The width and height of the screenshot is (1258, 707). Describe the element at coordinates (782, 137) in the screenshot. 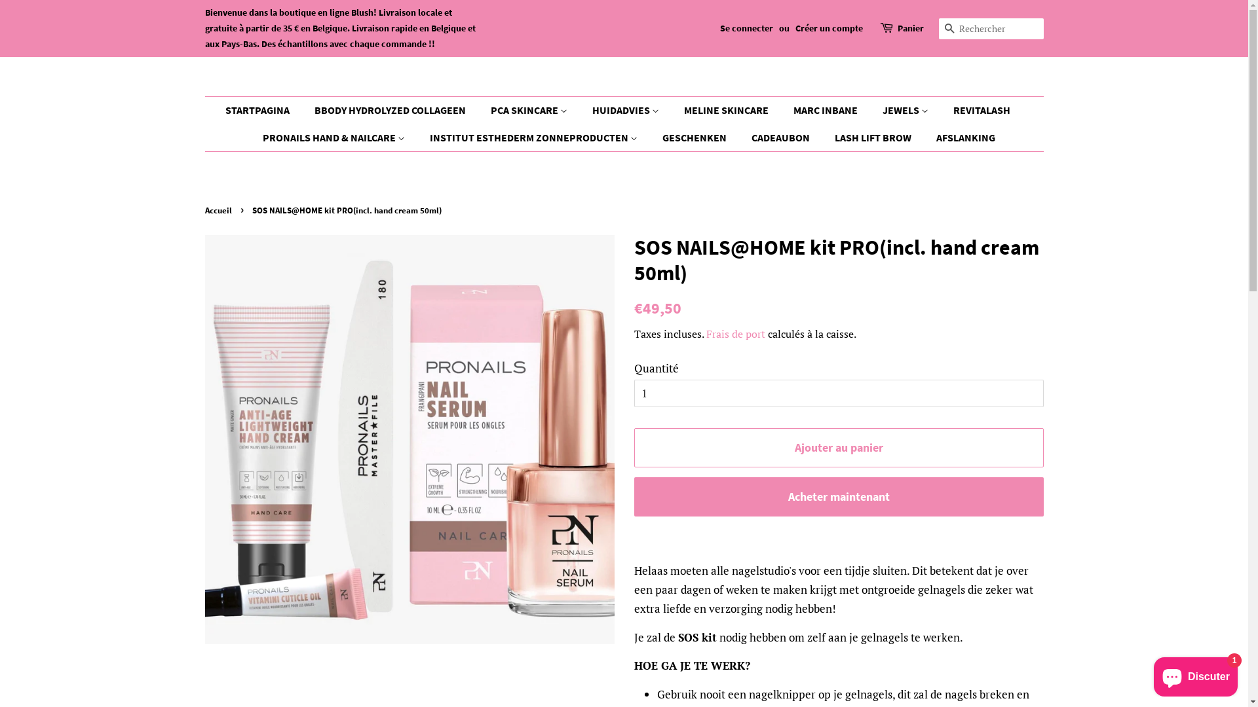

I see `CADEAUBON` at that location.